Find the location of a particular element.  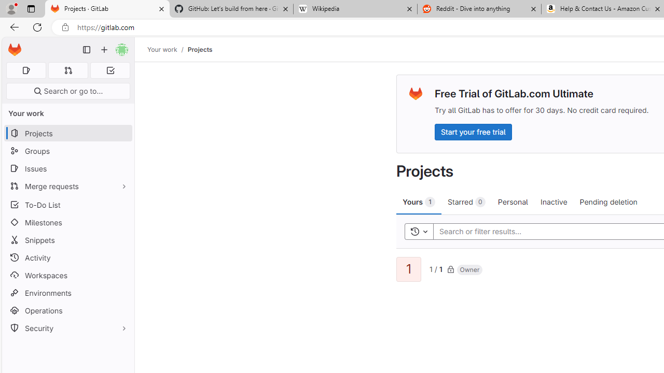

Personal is located at coordinates (513, 202).